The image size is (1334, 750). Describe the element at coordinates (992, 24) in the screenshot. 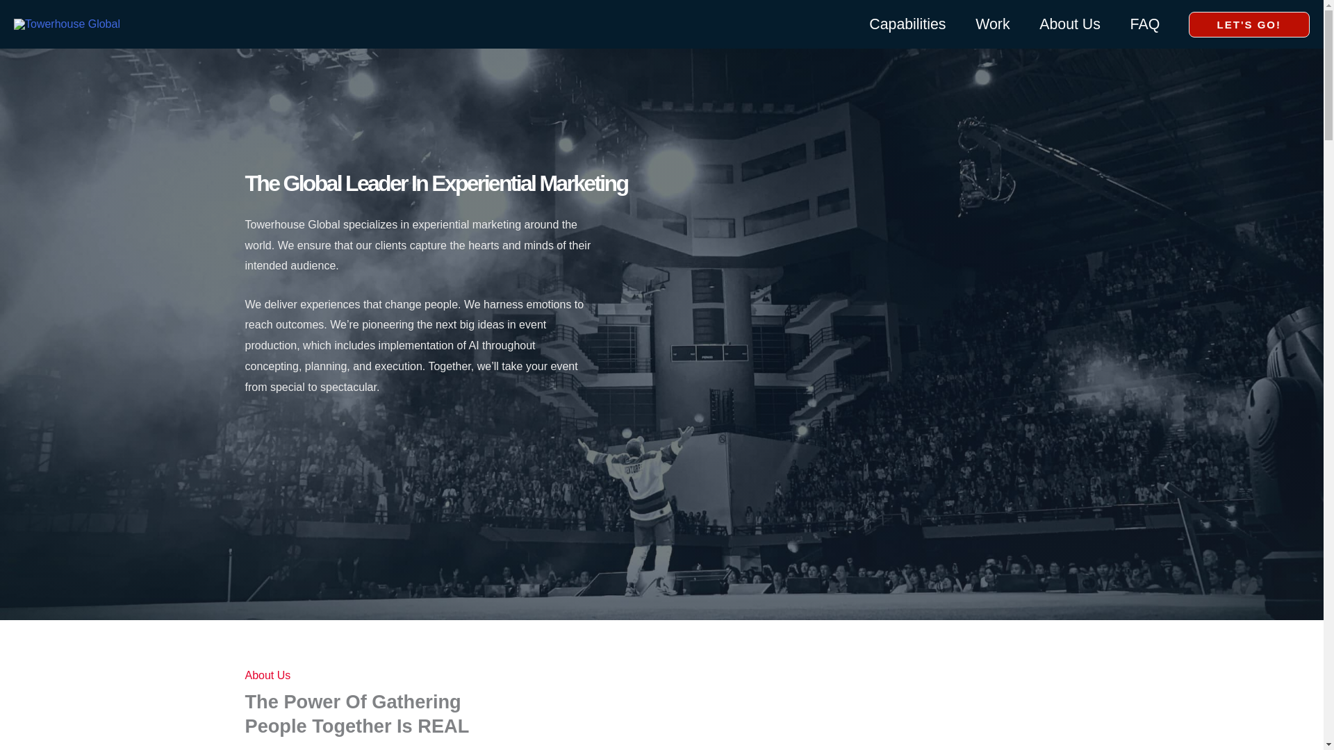

I see `Work` at that location.